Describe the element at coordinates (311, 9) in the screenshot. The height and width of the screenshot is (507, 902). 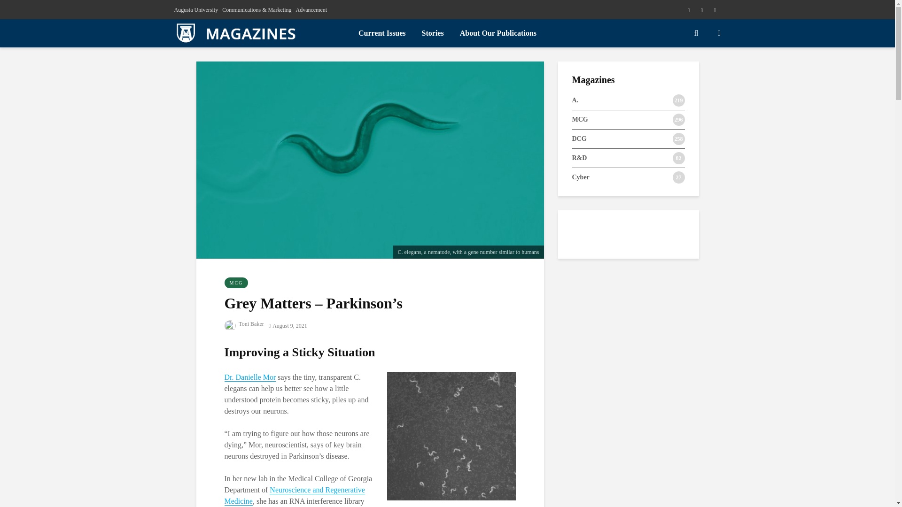
I see `Advancement` at that location.